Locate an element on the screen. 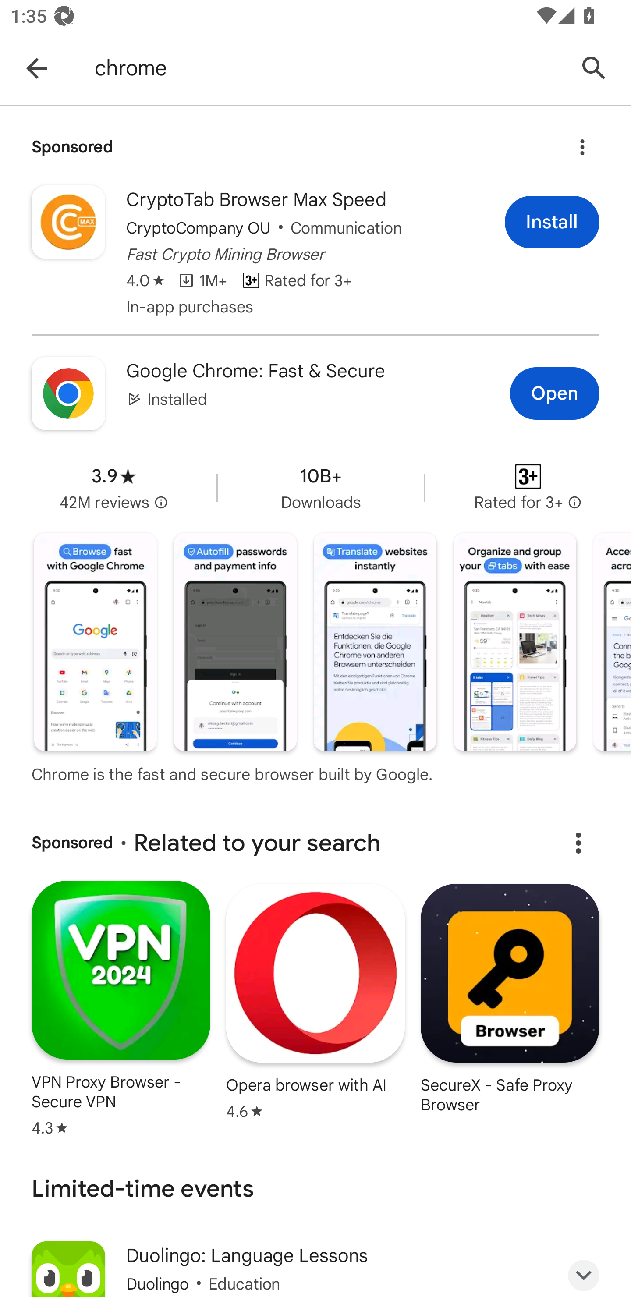 The height and width of the screenshot is (1297, 631). Screenshot "4" of "8" is located at coordinates (514, 641).